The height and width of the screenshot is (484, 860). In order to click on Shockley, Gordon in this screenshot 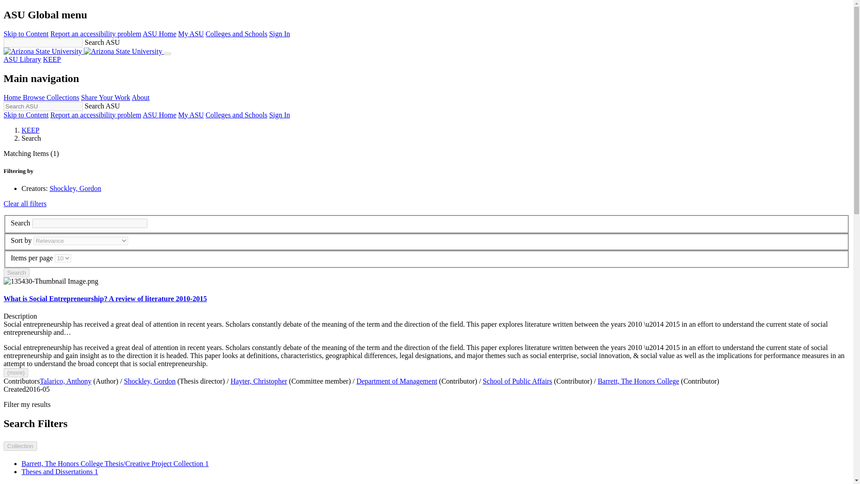, I will do `click(150, 381)`.